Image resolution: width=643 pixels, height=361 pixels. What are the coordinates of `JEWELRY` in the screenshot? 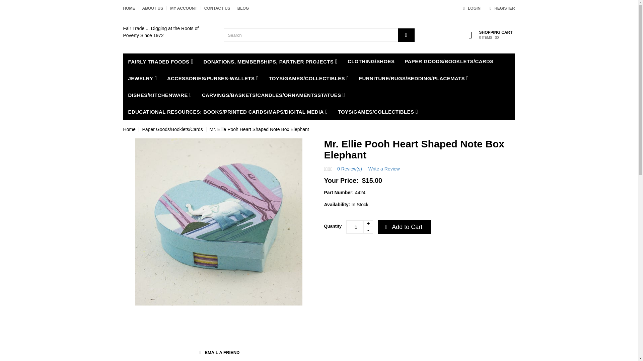 It's located at (143, 78).